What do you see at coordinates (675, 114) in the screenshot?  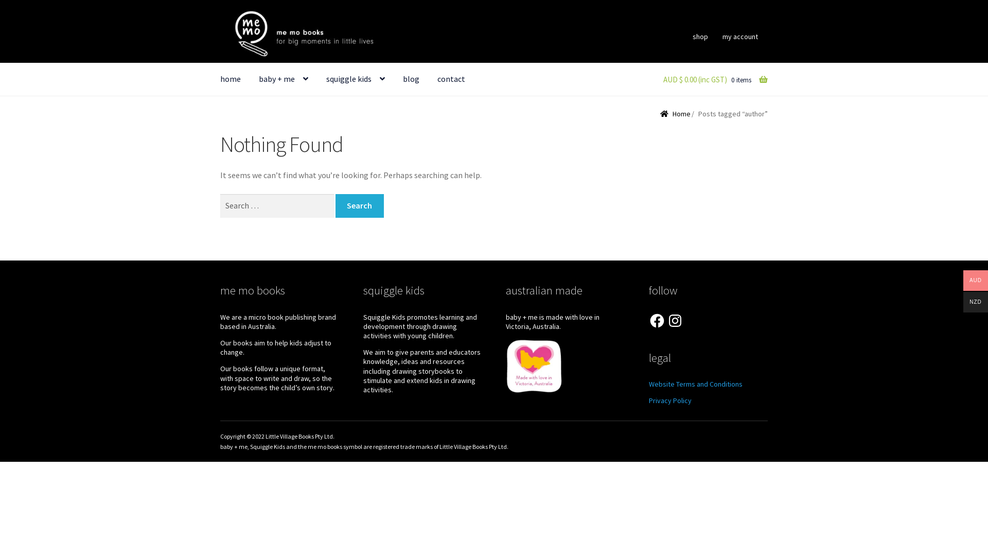 I see `Home` at bounding box center [675, 114].